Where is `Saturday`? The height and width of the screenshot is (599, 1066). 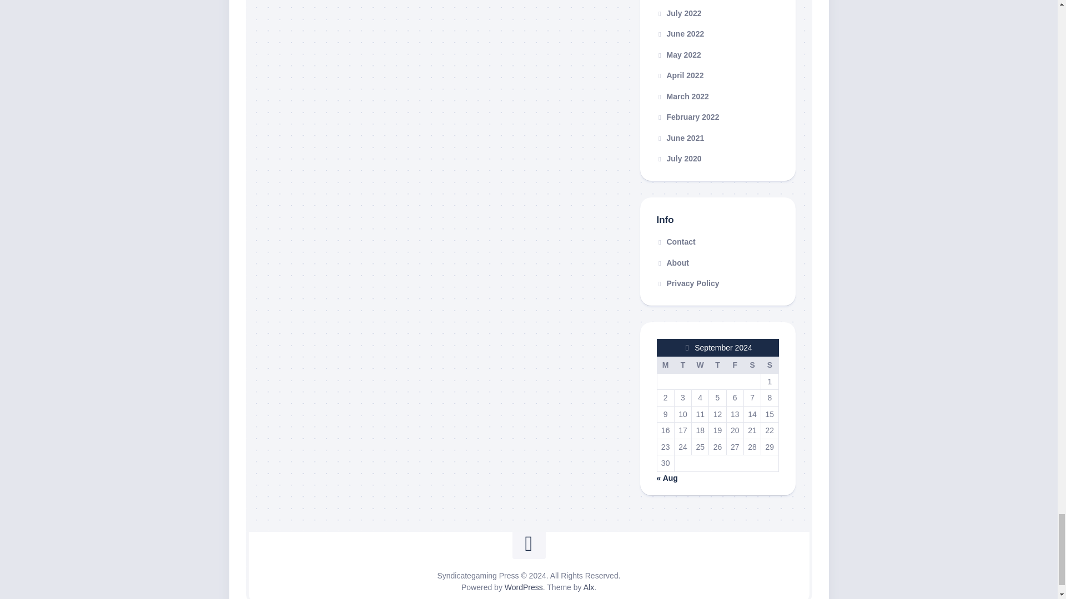
Saturday is located at coordinates (752, 364).